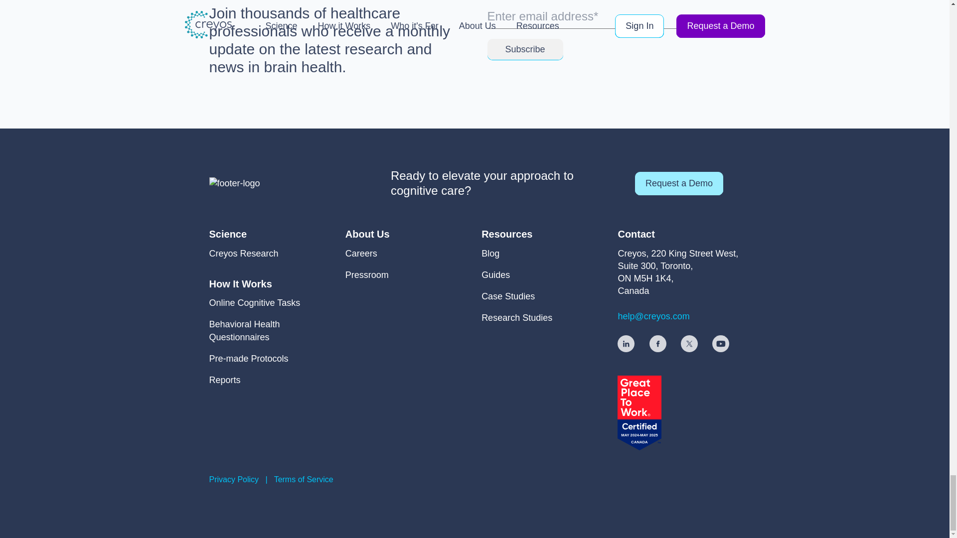  Describe the element at coordinates (658, 344) in the screenshot. I see `facebook-icon` at that location.